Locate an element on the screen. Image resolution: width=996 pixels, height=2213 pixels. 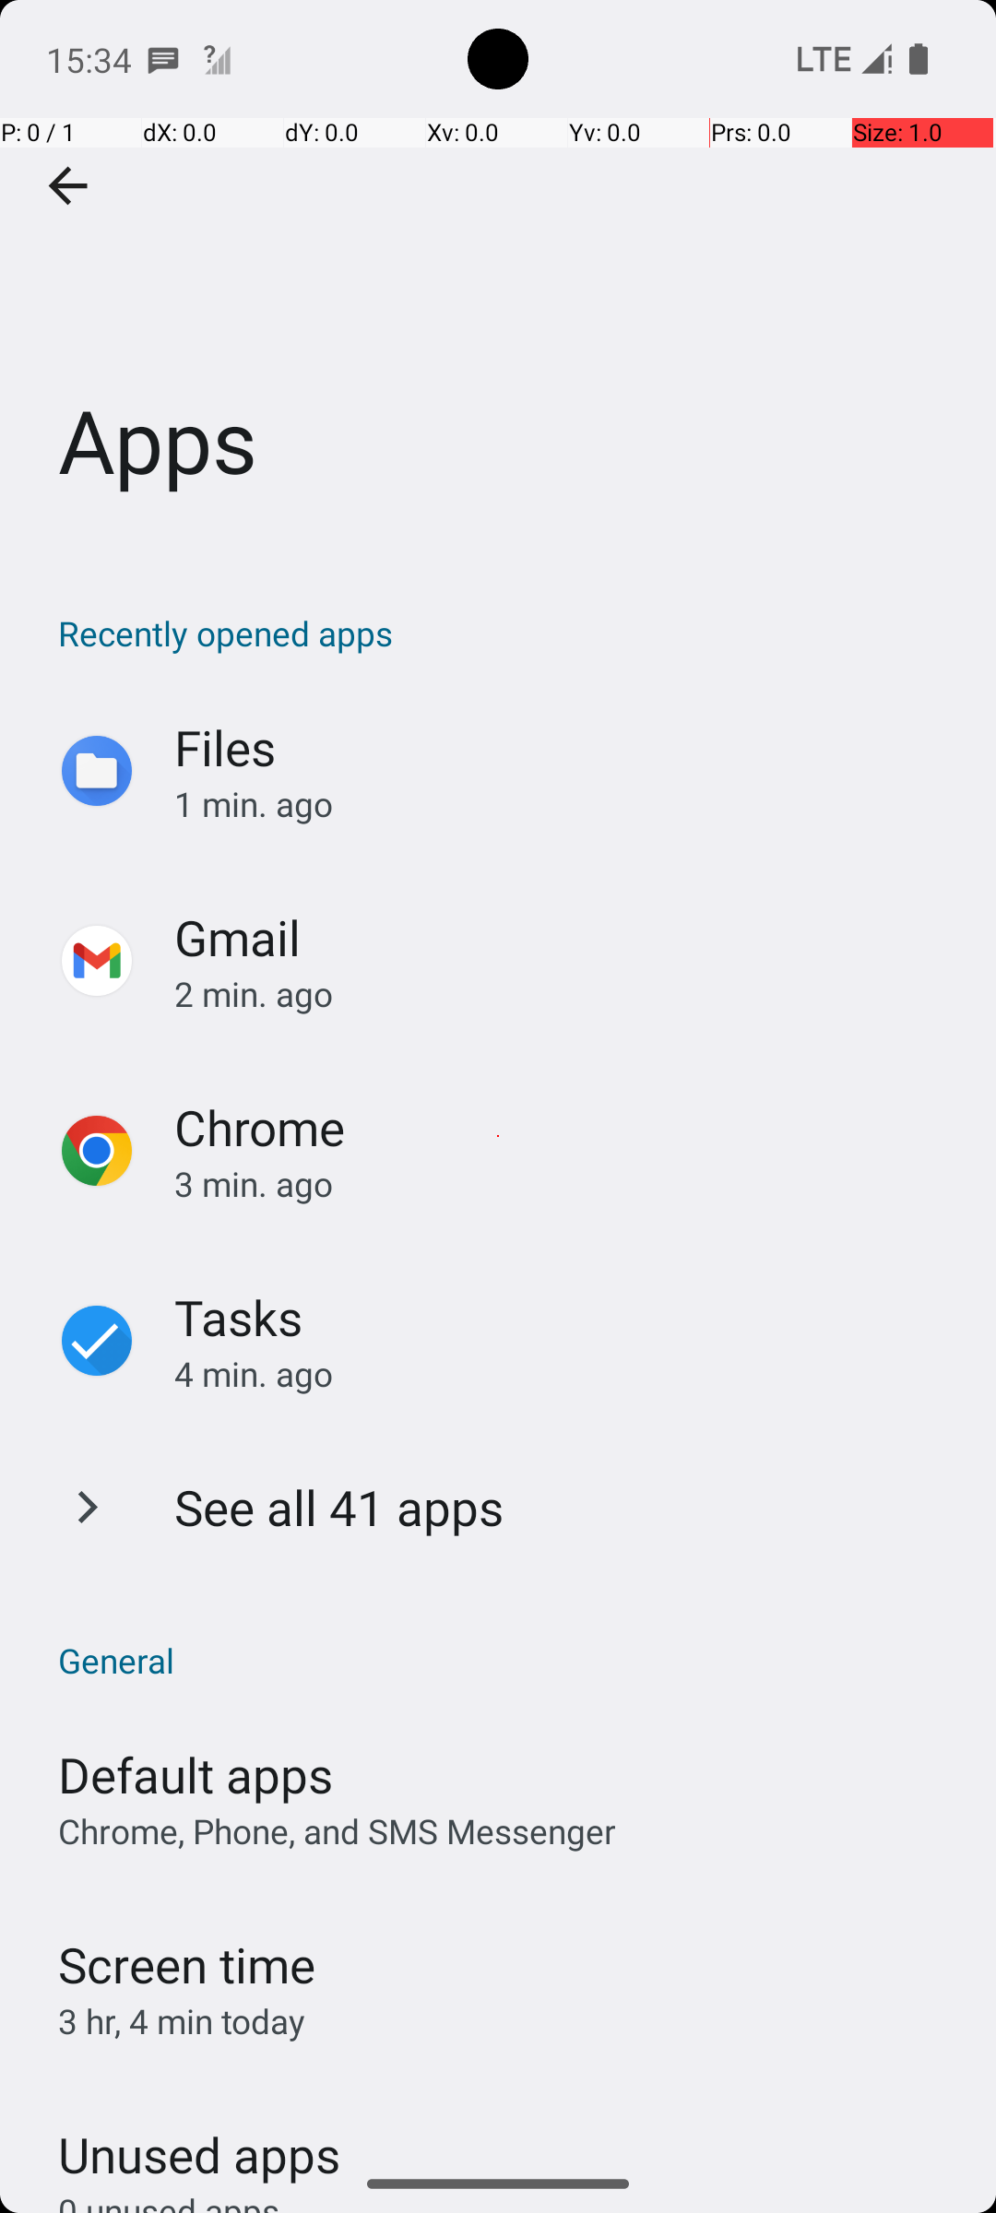
4 min. ago is located at coordinates (566, 1374).